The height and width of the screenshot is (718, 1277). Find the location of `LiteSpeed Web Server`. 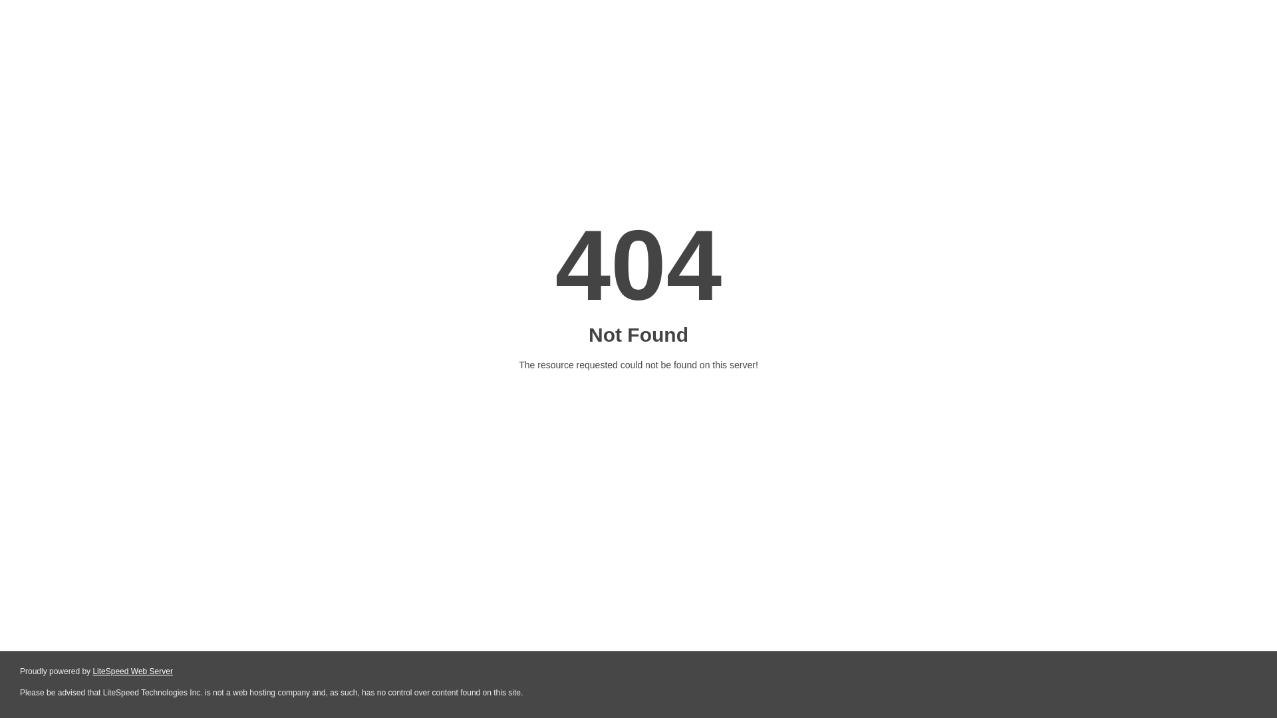

LiteSpeed Web Server is located at coordinates (133, 671).